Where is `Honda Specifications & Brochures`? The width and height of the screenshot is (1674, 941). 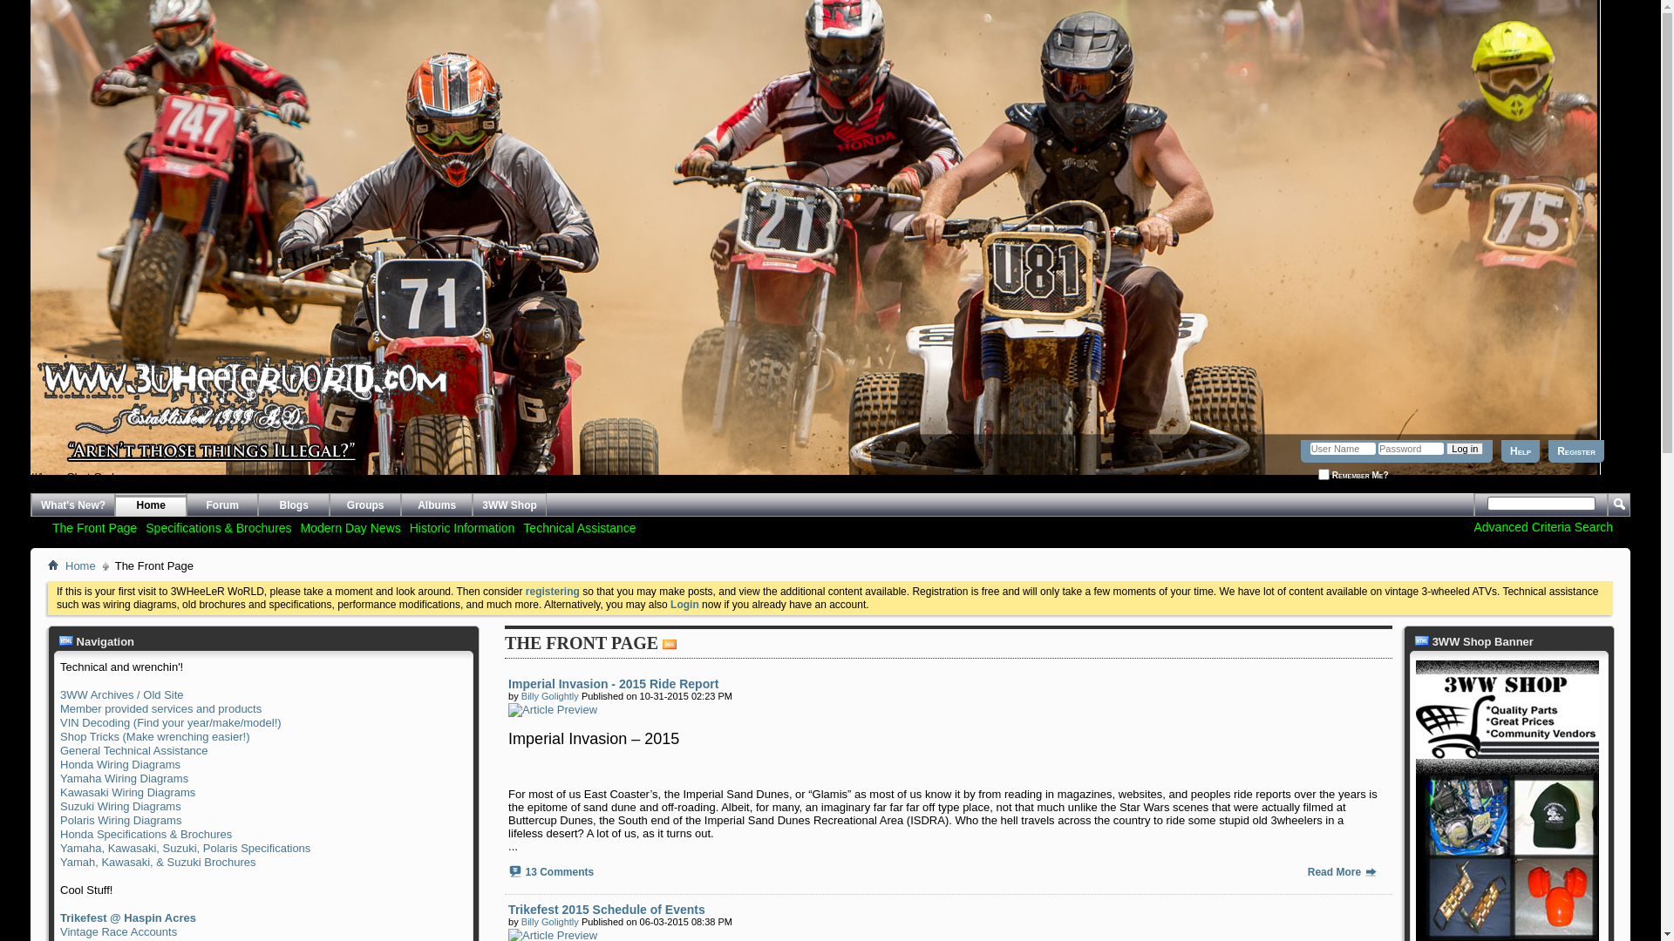 Honda Specifications & Brochures is located at coordinates (146, 835).